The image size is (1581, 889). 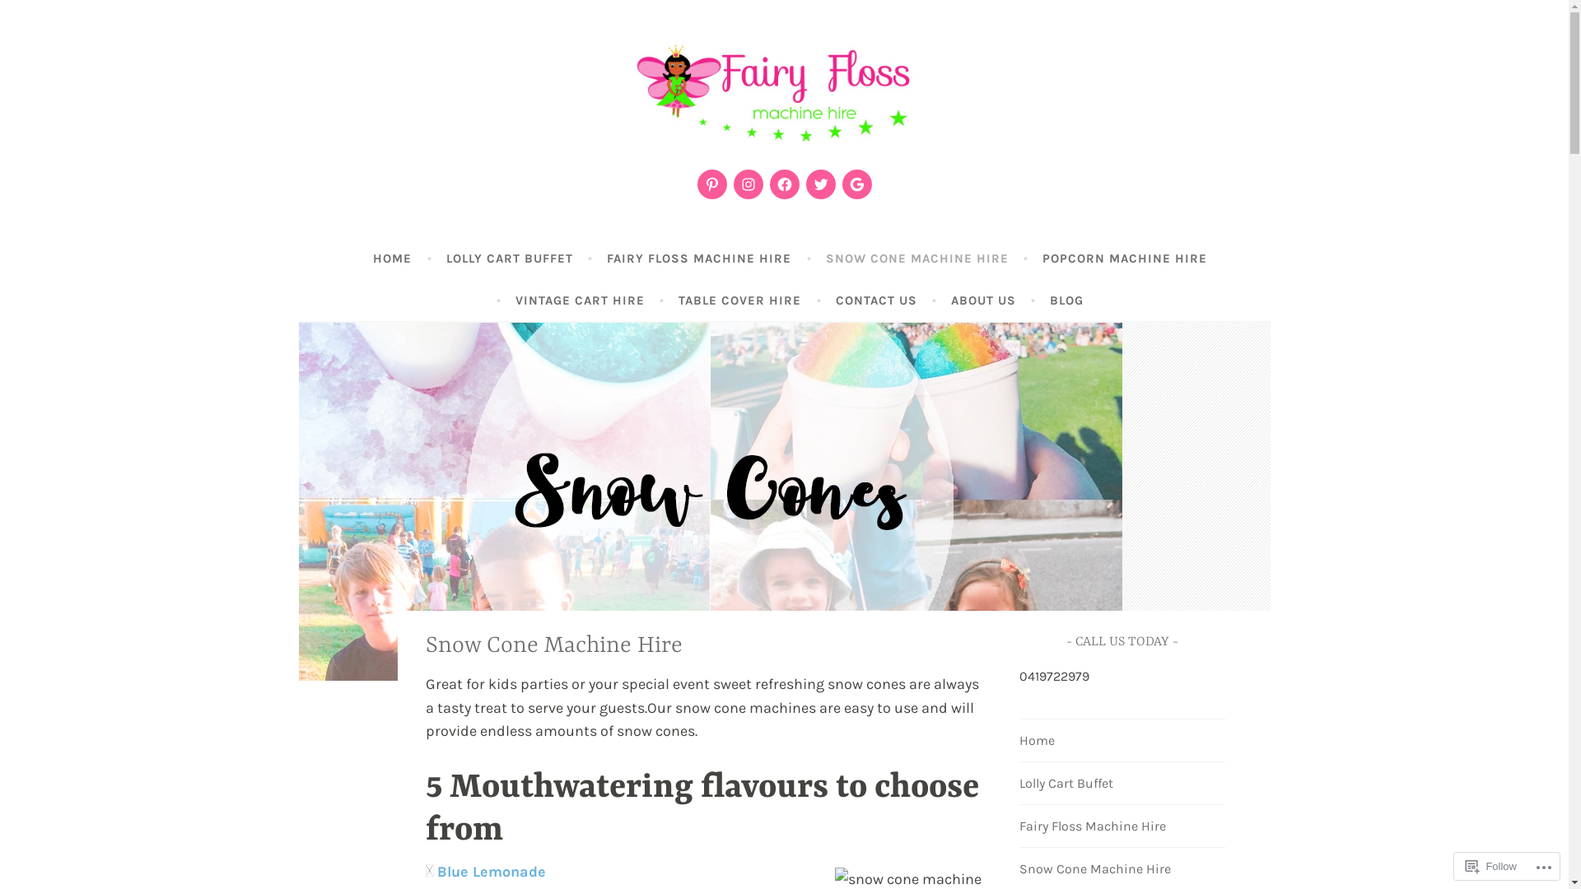 What do you see at coordinates (1093, 826) in the screenshot?
I see `Fairy Floss Machine Hire` at bounding box center [1093, 826].